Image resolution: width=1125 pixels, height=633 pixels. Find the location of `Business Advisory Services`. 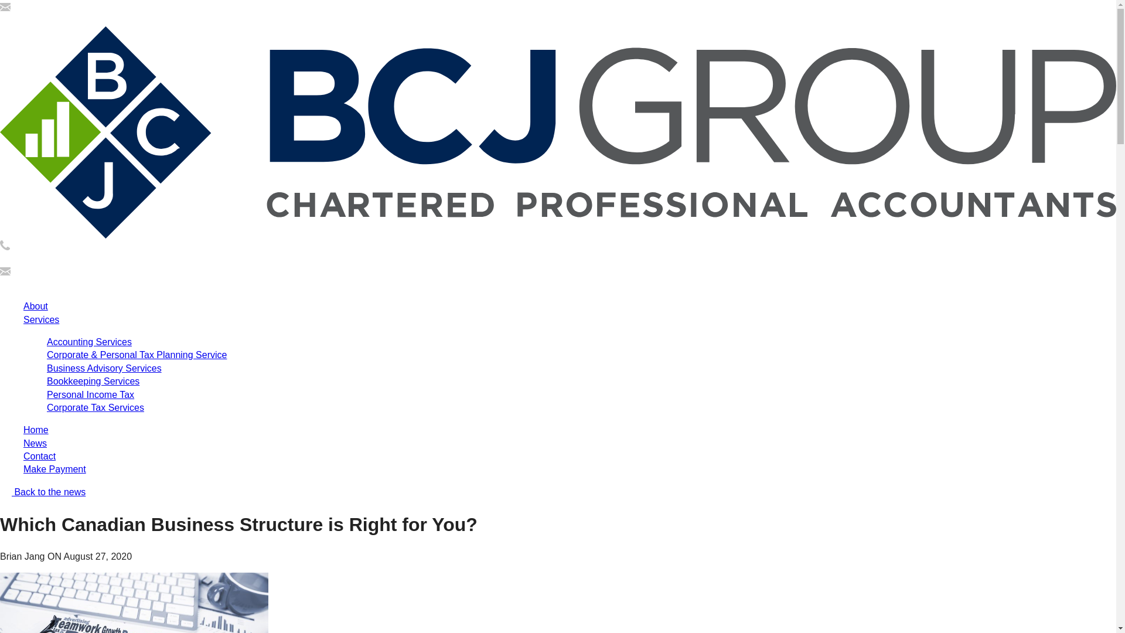

Business Advisory Services is located at coordinates (104, 368).